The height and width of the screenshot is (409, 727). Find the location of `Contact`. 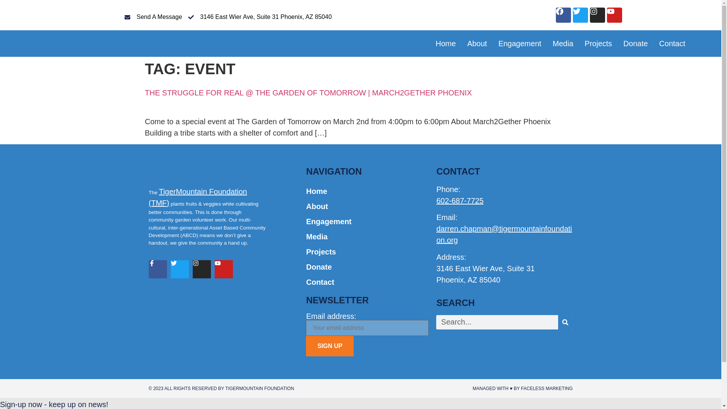

Contact is located at coordinates (672, 43).